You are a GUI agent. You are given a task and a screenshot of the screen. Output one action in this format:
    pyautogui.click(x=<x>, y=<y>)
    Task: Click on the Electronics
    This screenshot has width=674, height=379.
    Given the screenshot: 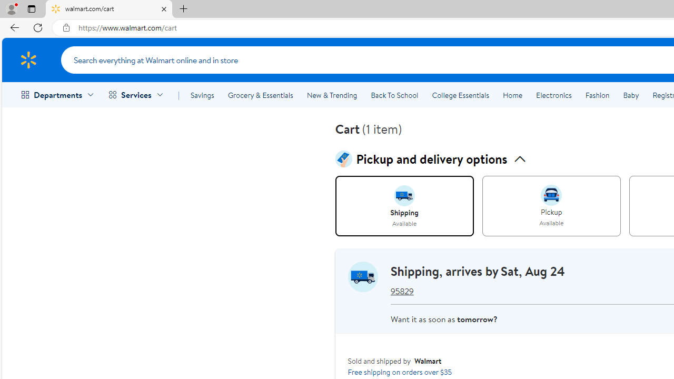 What is the action you would take?
    pyautogui.click(x=553, y=95)
    